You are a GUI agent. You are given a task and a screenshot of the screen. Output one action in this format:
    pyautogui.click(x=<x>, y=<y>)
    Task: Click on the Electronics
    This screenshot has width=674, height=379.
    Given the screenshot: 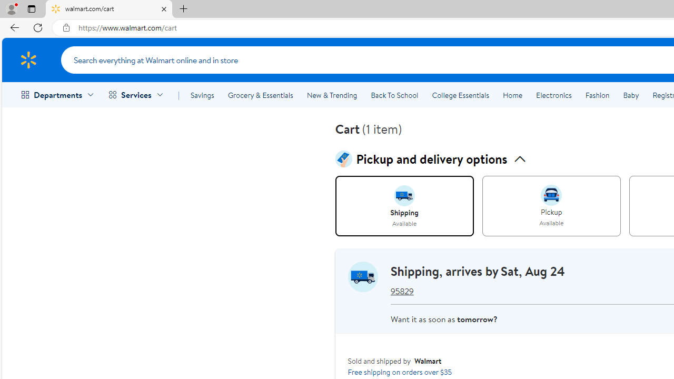 What is the action you would take?
    pyautogui.click(x=553, y=95)
    